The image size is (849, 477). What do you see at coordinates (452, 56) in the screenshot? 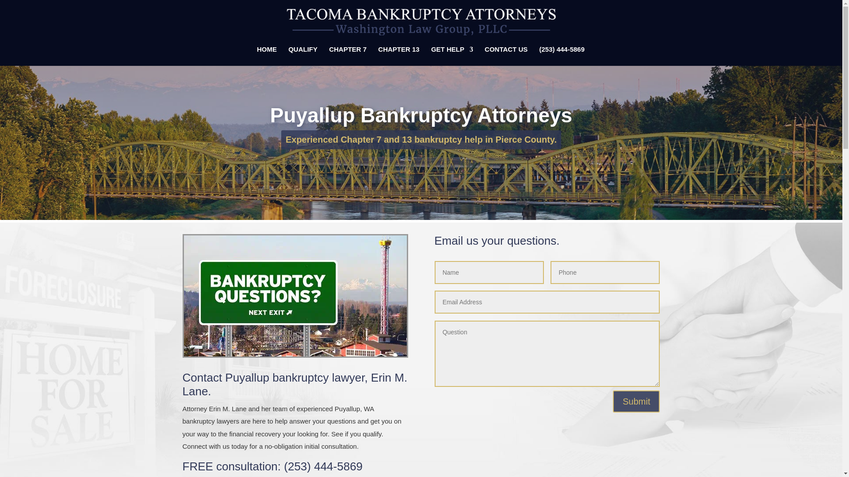
I see `GET HELP` at bounding box center [452, 56].